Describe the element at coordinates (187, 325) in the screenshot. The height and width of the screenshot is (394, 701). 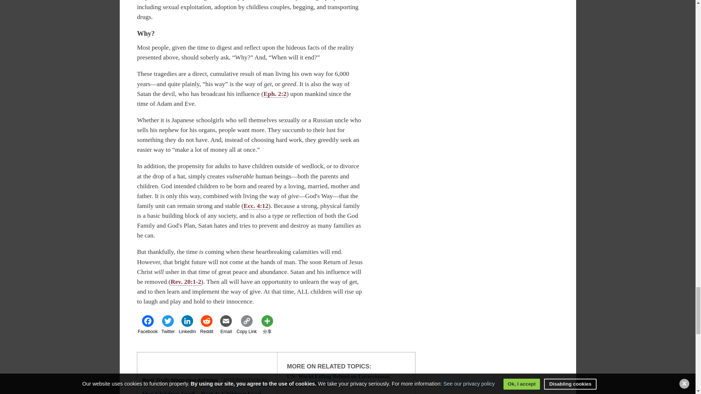
I see `LinkedIn` at that location.